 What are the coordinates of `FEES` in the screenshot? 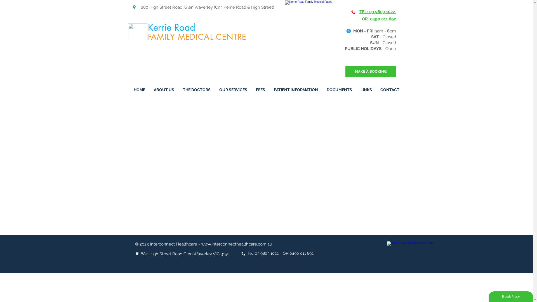 It's located at (261, 90).